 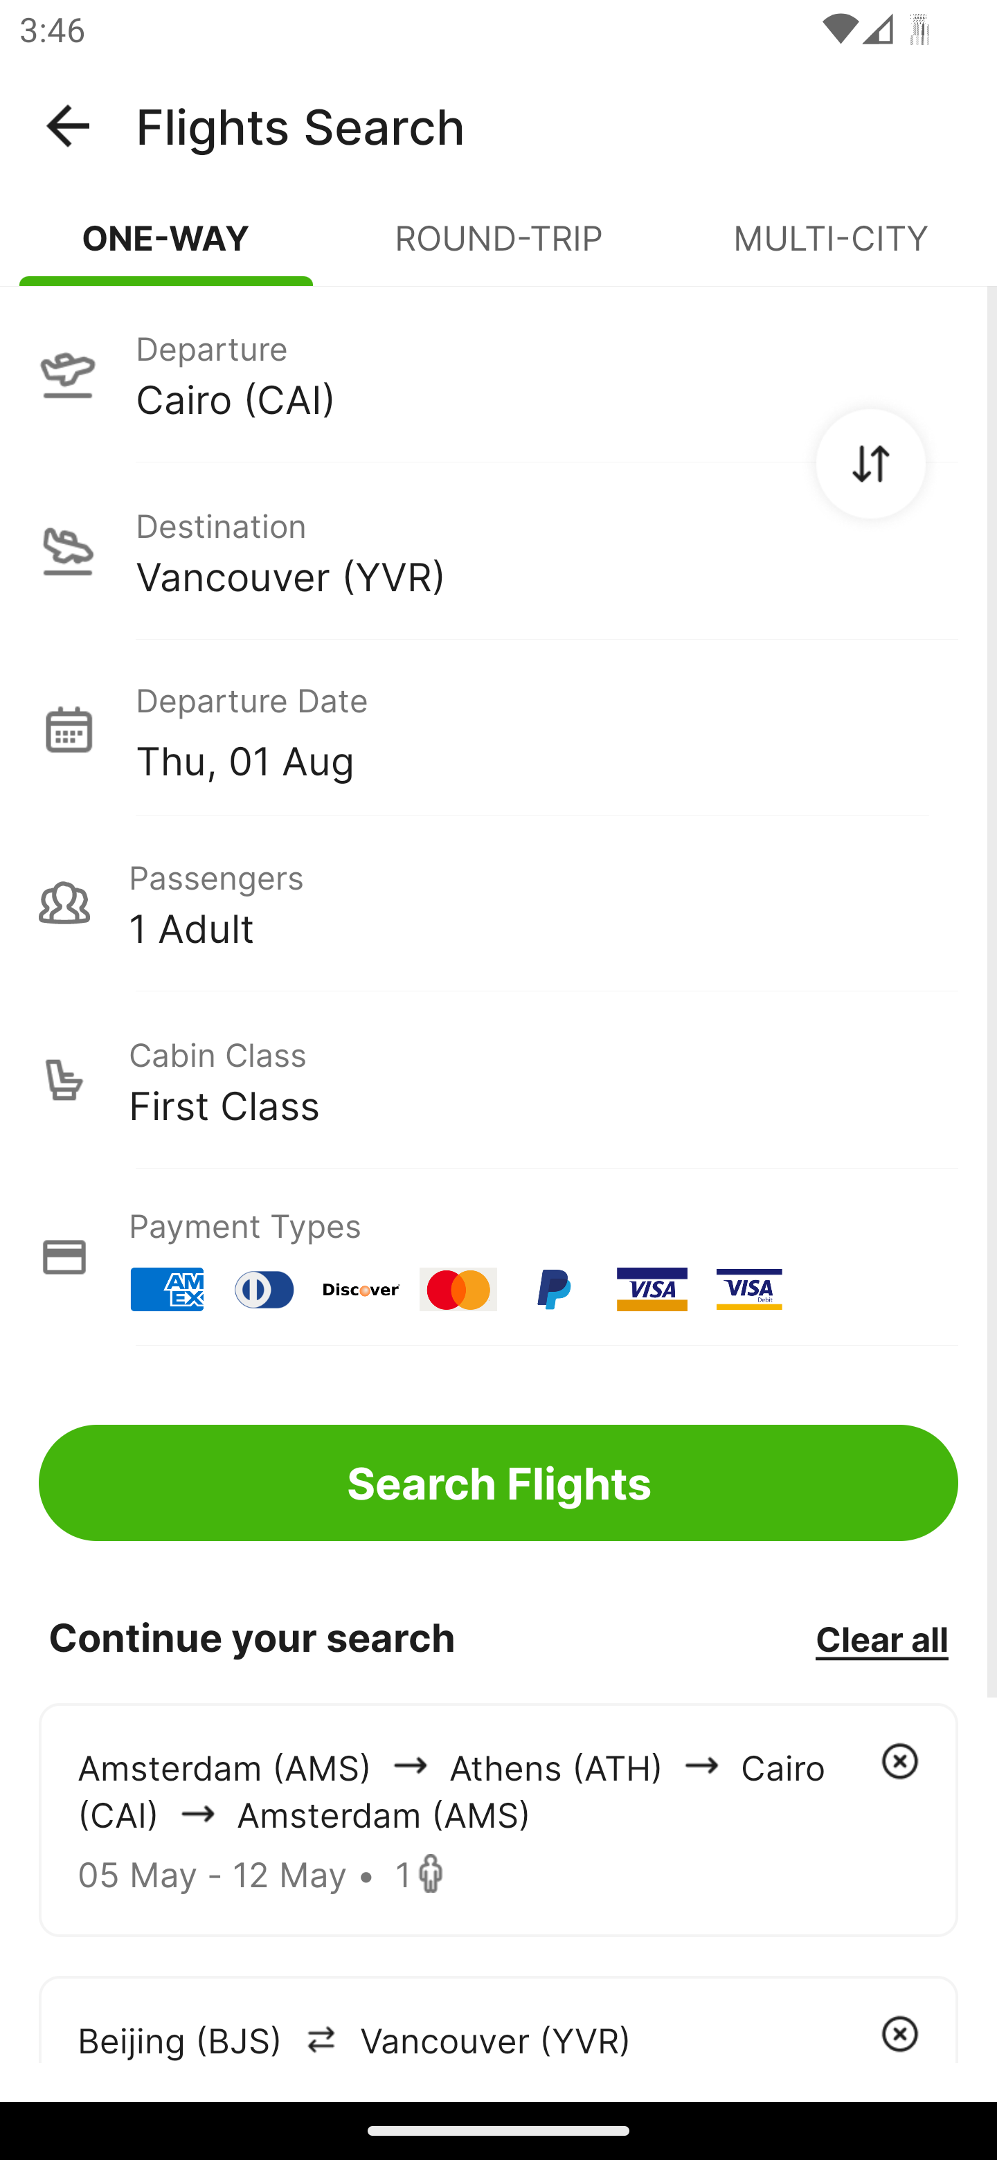 What do you see at coordinates (498, 1483) in the screenshot?
I see `Search Flights` at bounding box center [498, 1483].